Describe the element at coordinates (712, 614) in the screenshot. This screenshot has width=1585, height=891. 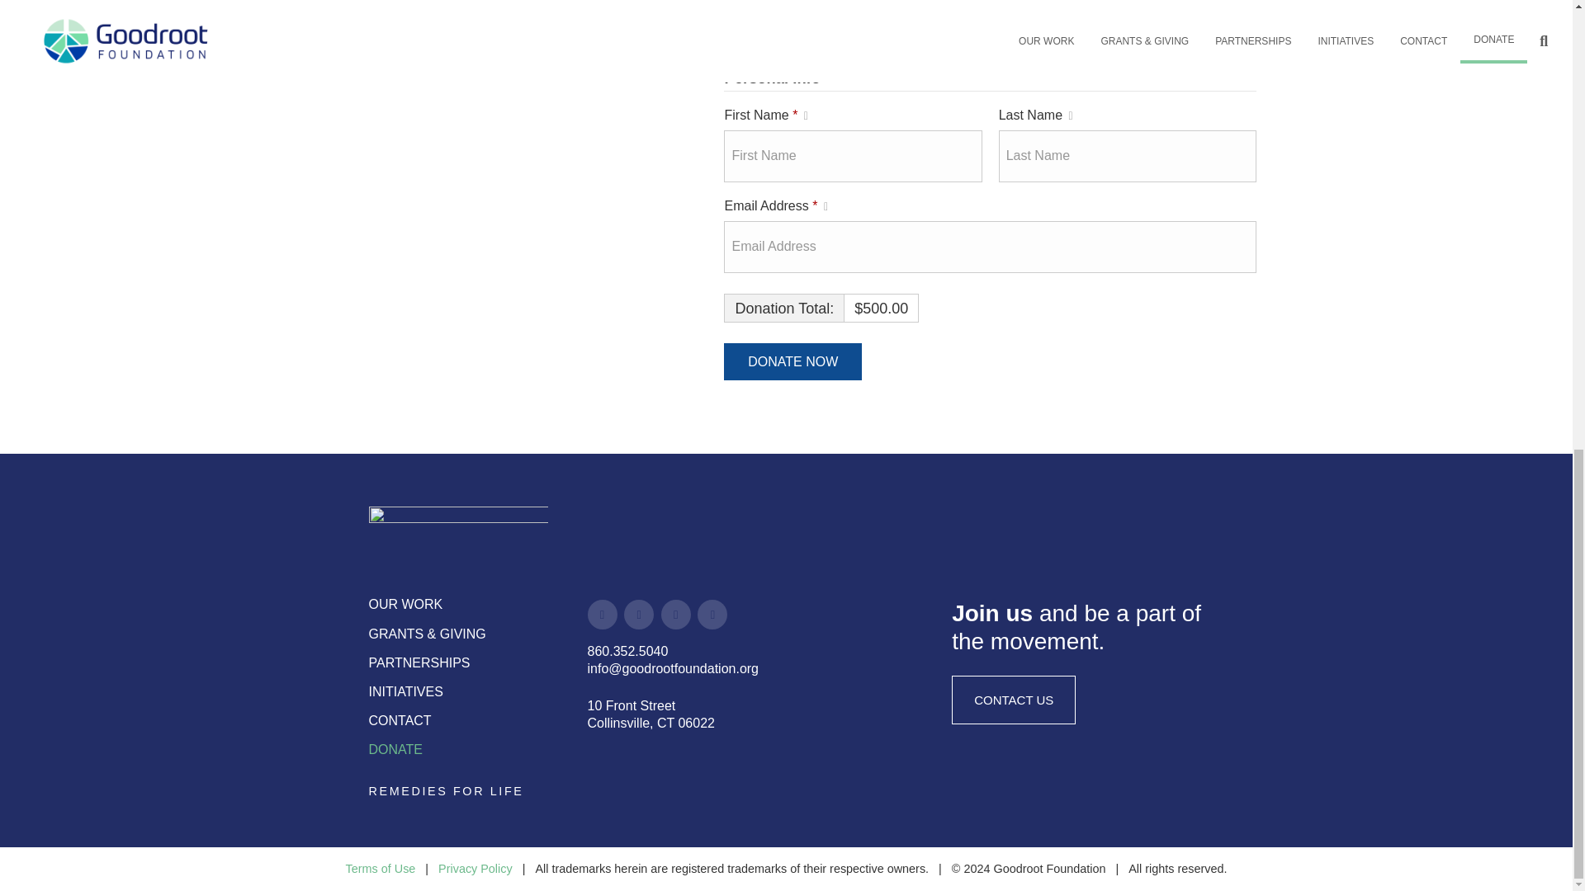
I see `Twitter` at that location.